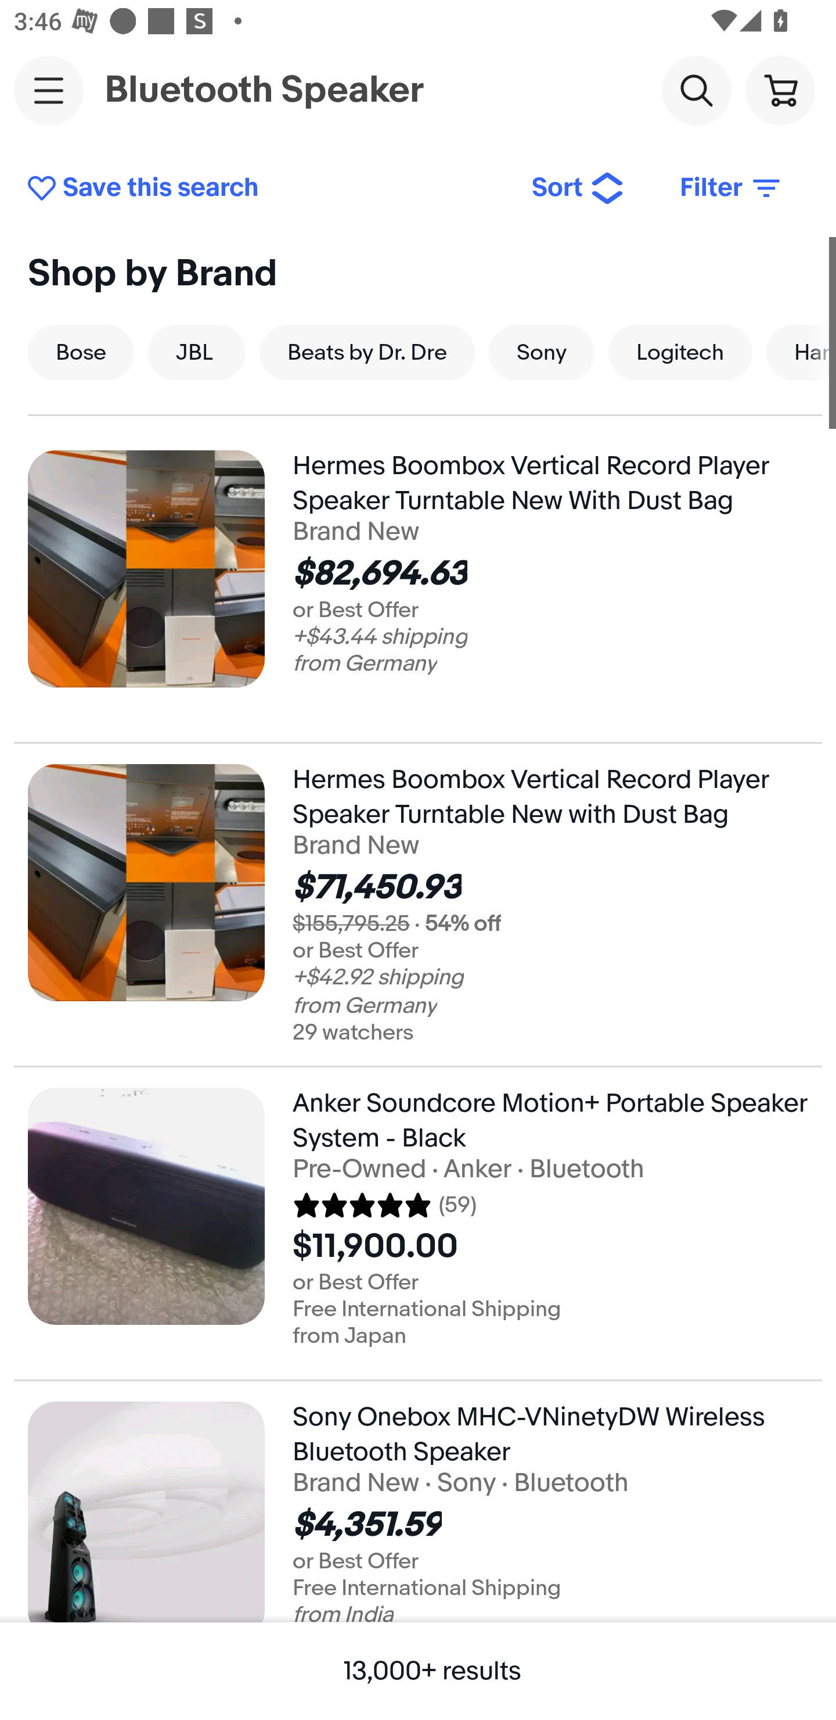 The width and height of the screenshot is (836, 1720). What do you see at coordinates (265, 188) in the screenshot?
I see `Save this search` at bounding box center [265, 188].